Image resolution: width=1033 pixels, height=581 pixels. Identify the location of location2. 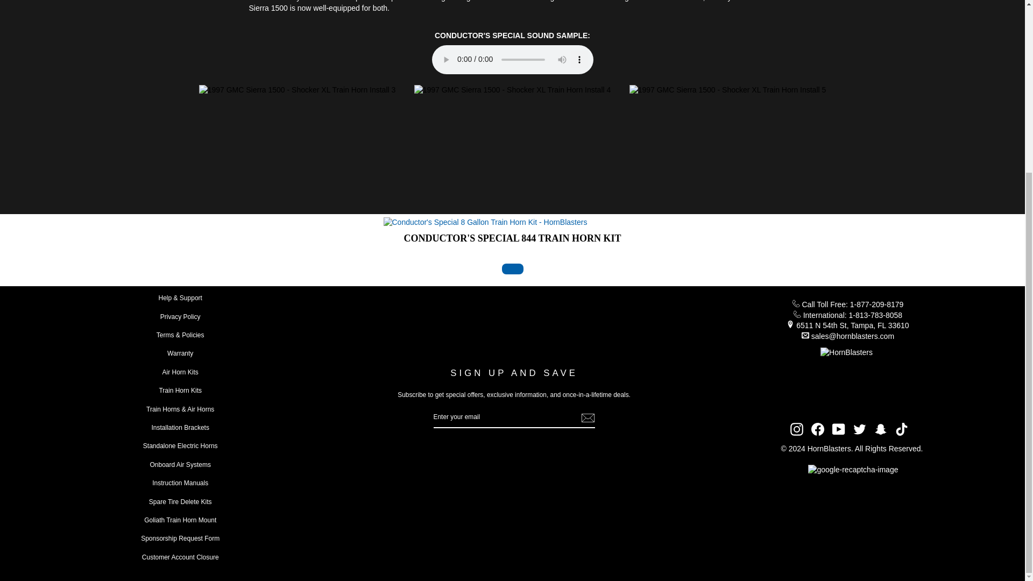
(790, 324).